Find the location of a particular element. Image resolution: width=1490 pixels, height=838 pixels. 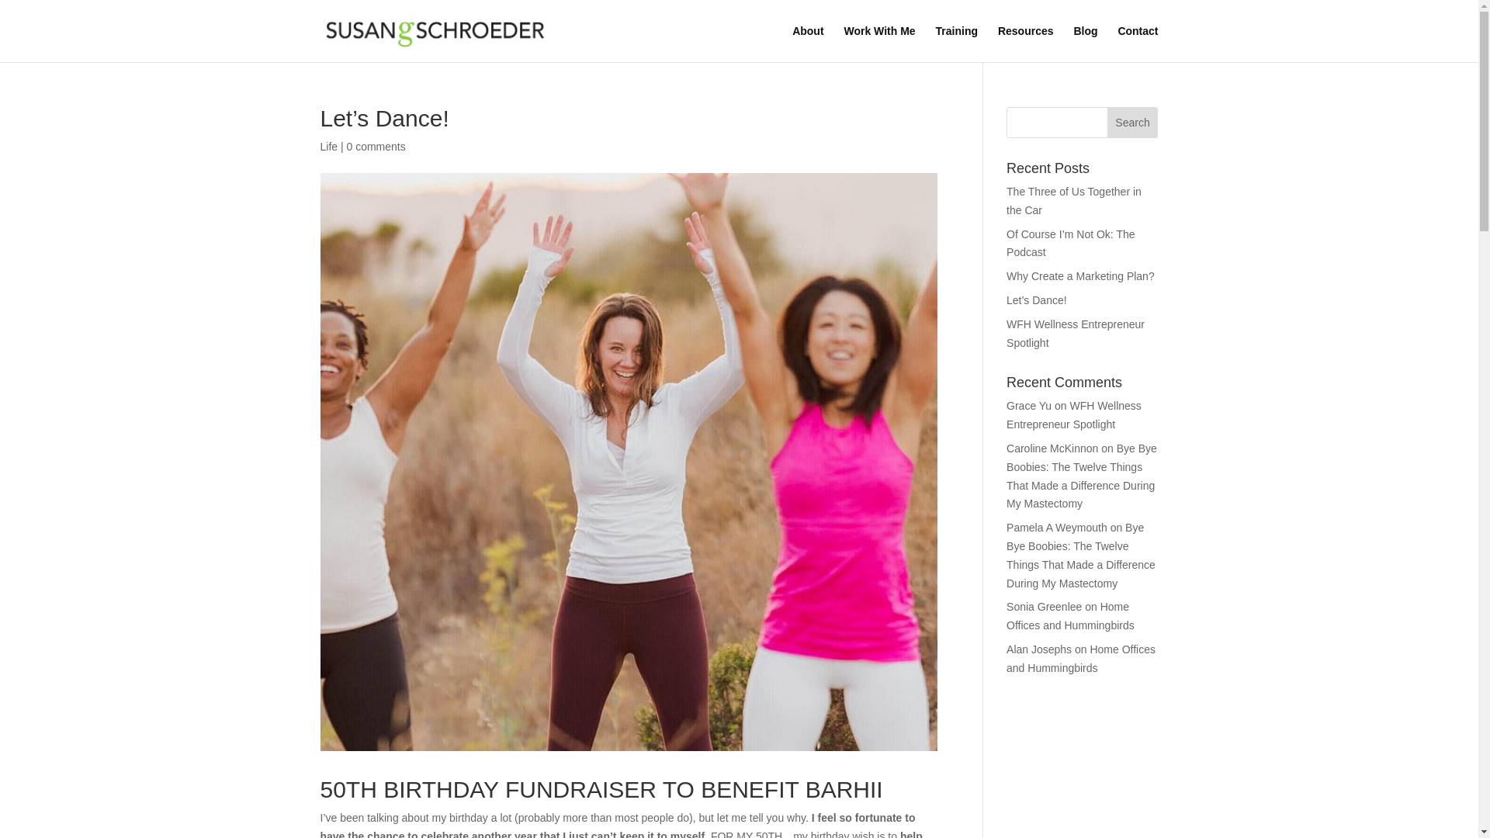

The Three of Us Together in the Car is located at coordinates (1074, 200).